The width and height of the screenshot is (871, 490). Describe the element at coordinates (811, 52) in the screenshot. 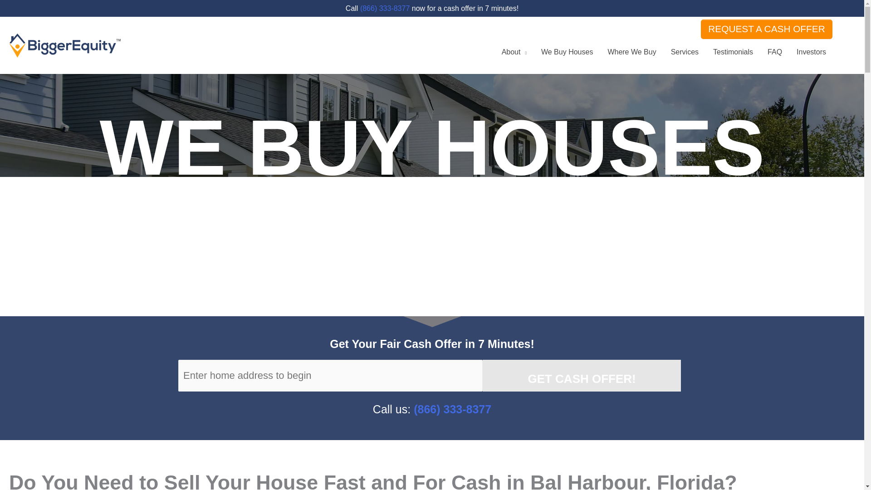

I see `Investors` at that location.